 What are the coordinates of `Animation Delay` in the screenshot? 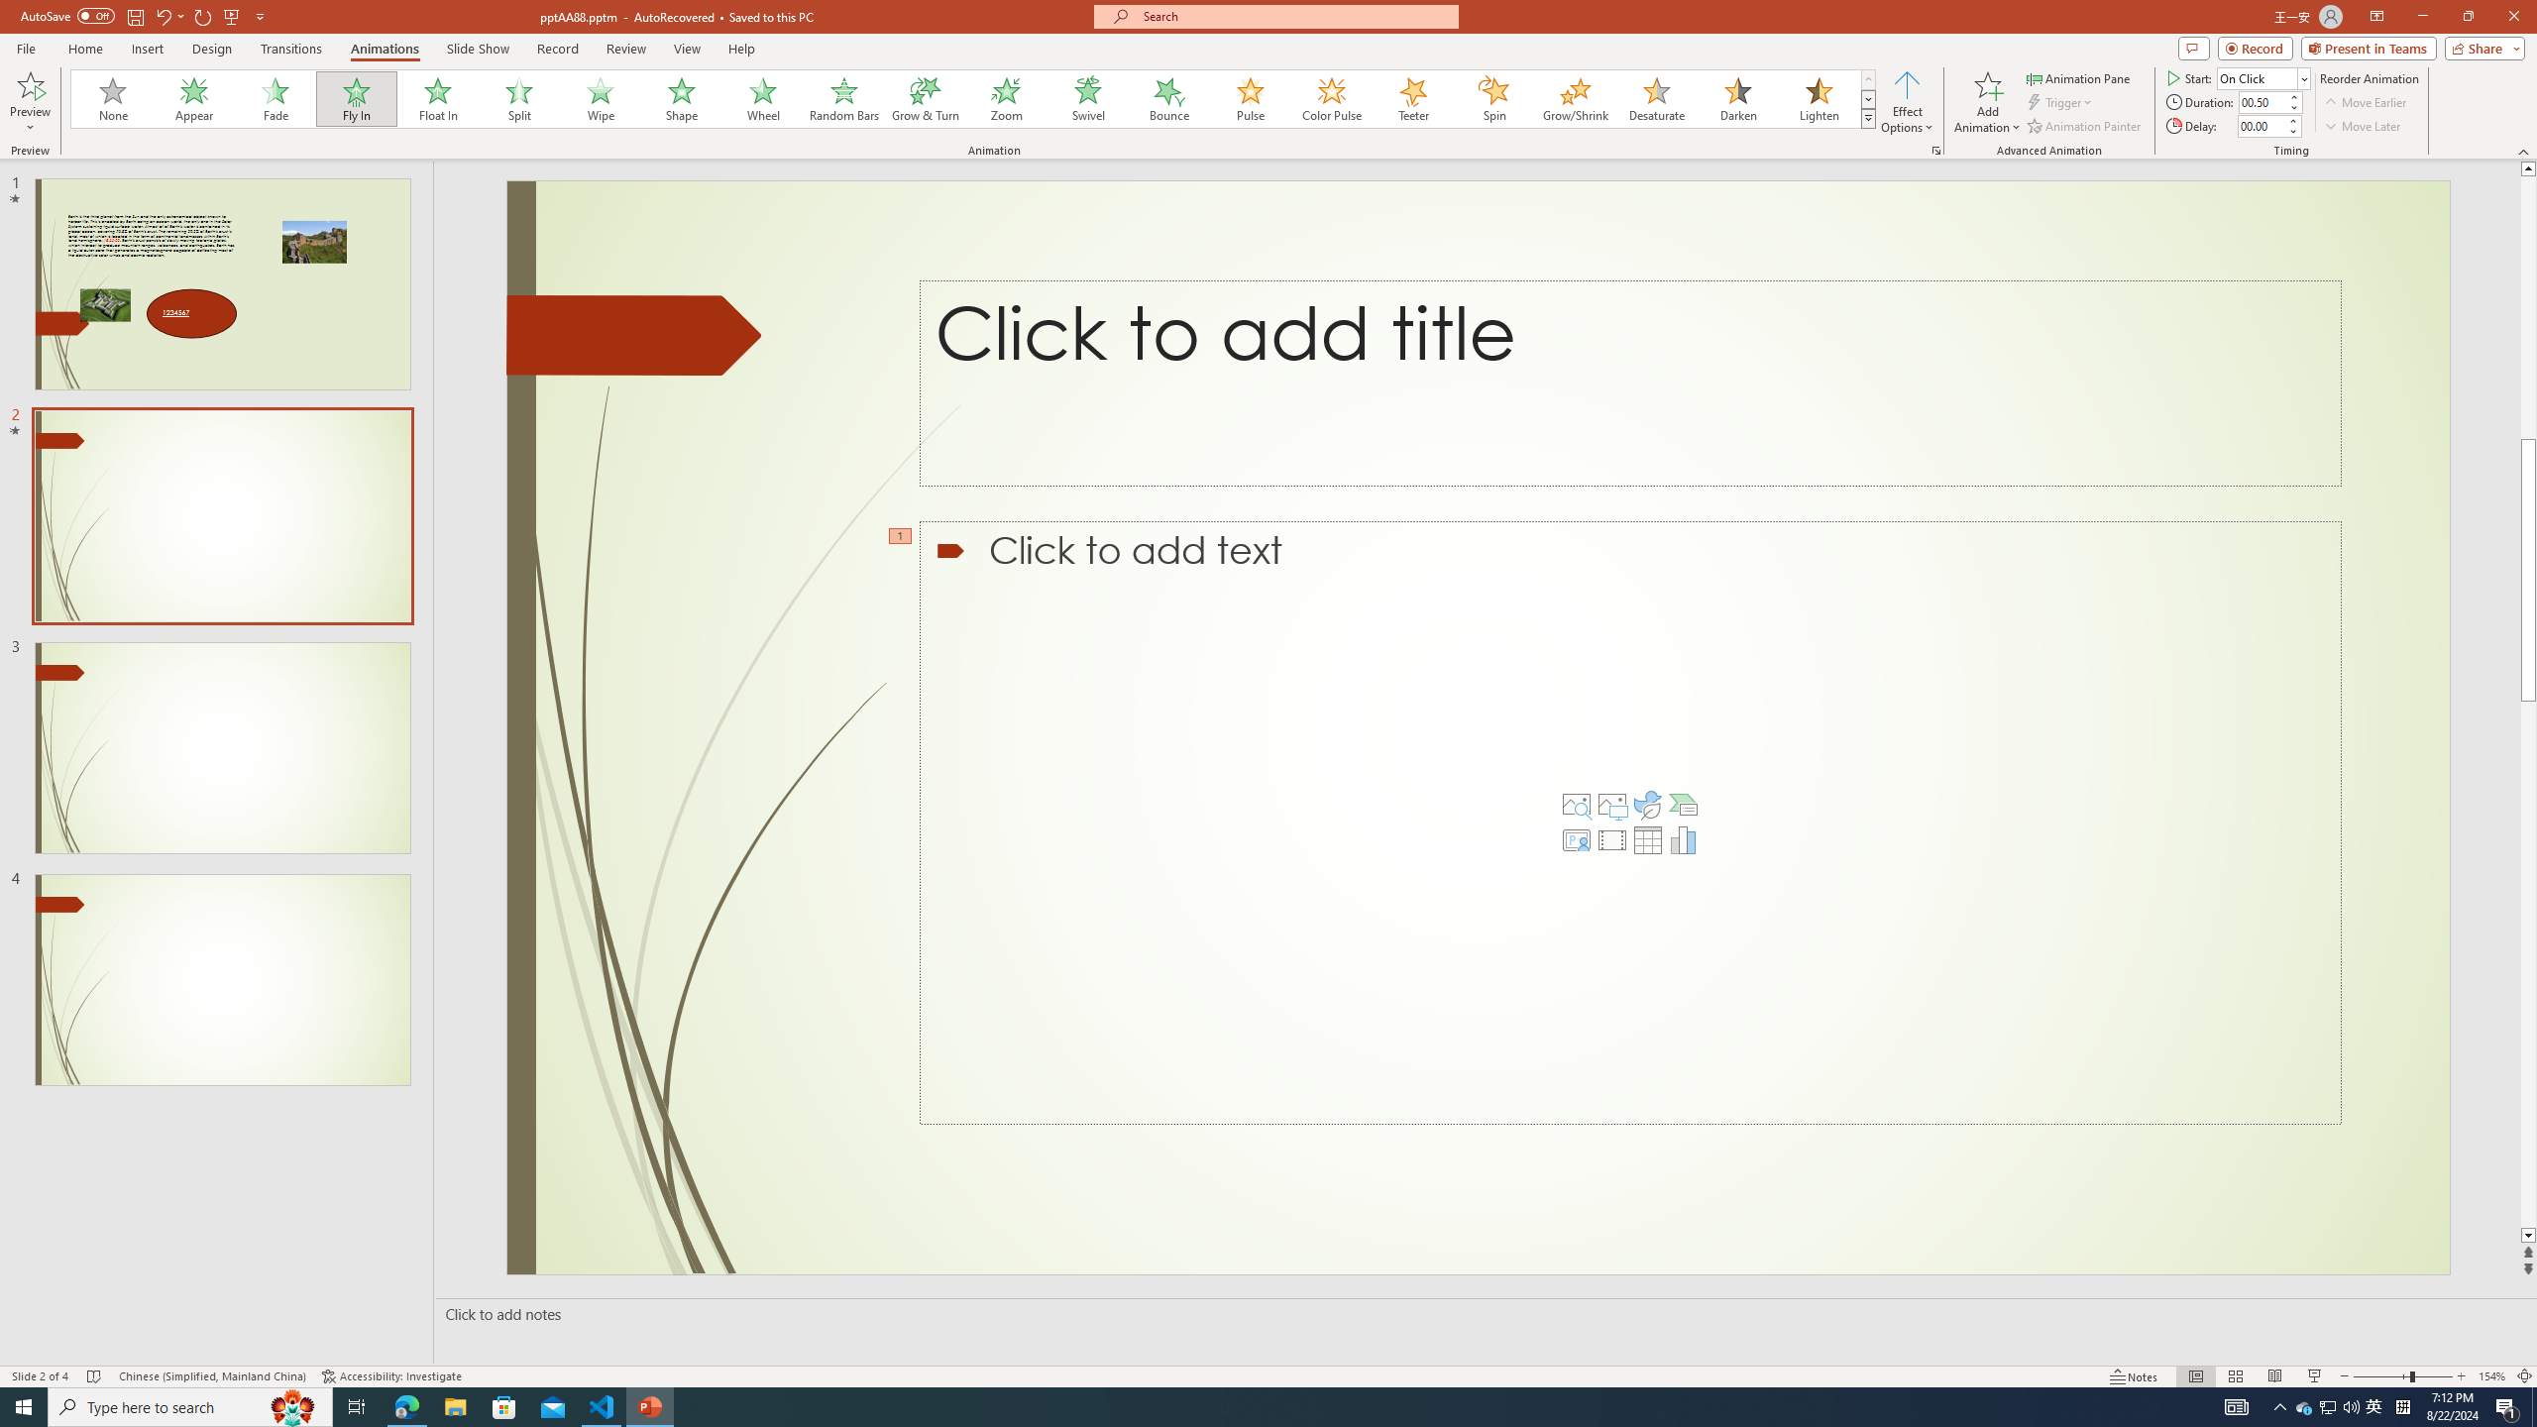 It's located at (2260, 126).